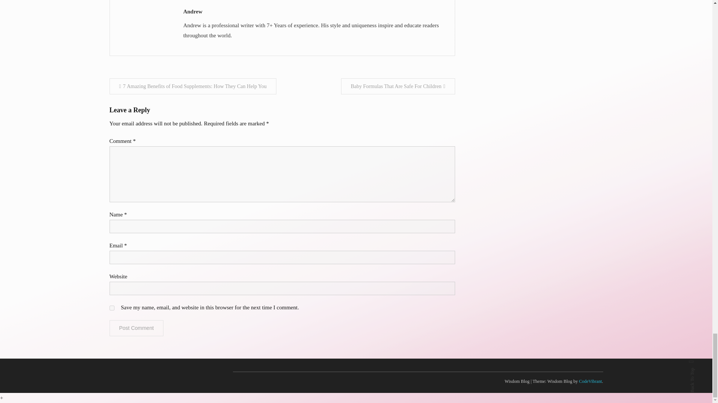 Image resolution: width=718 pixels, height=403 pixels. Describe the element at coordinates (136, 328) in the screenshot. I see `Post Comment` at that location.